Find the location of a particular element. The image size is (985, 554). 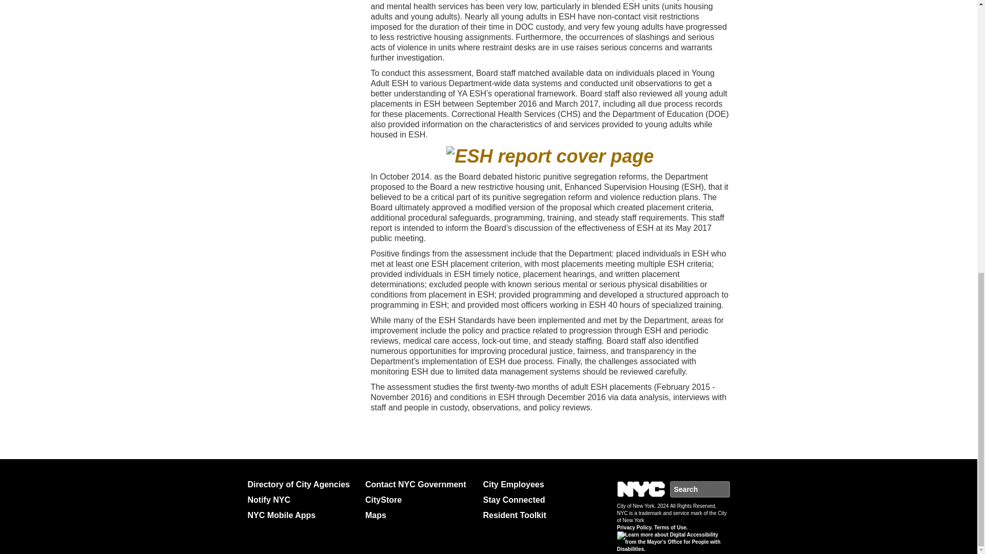

Notify NYC is located at coordinates (302, 500).